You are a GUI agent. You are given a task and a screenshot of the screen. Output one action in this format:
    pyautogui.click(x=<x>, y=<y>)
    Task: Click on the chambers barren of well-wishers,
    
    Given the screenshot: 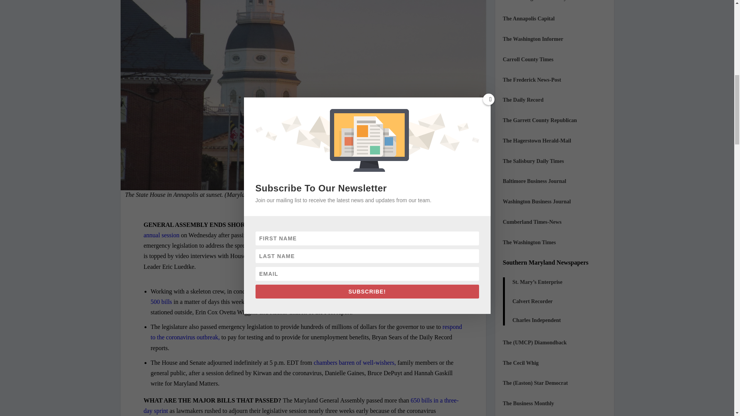 What is the action you would take?
    pyautogui.click(x=355, y=363)
    